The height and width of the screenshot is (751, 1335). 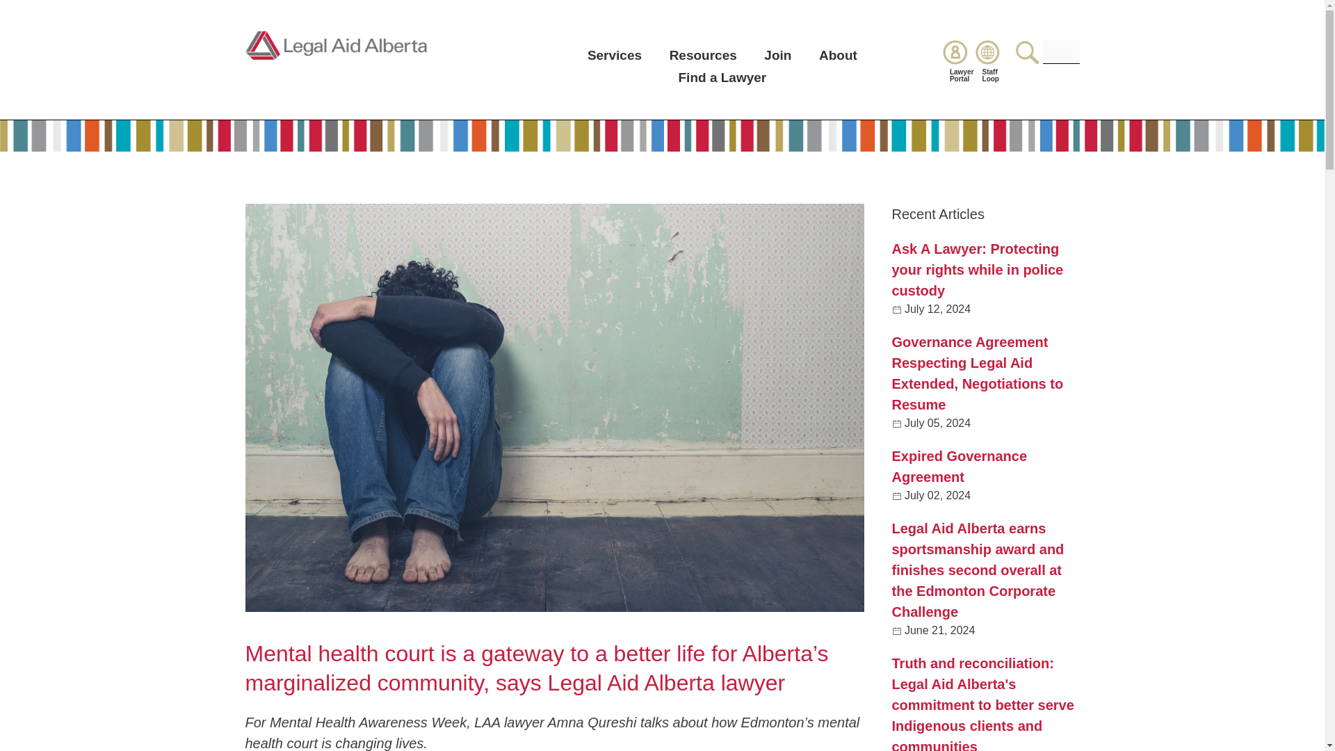 What do you see at coordinates (838, 55) in the screenshot?
I see `About` at bounding box center [838, 55].